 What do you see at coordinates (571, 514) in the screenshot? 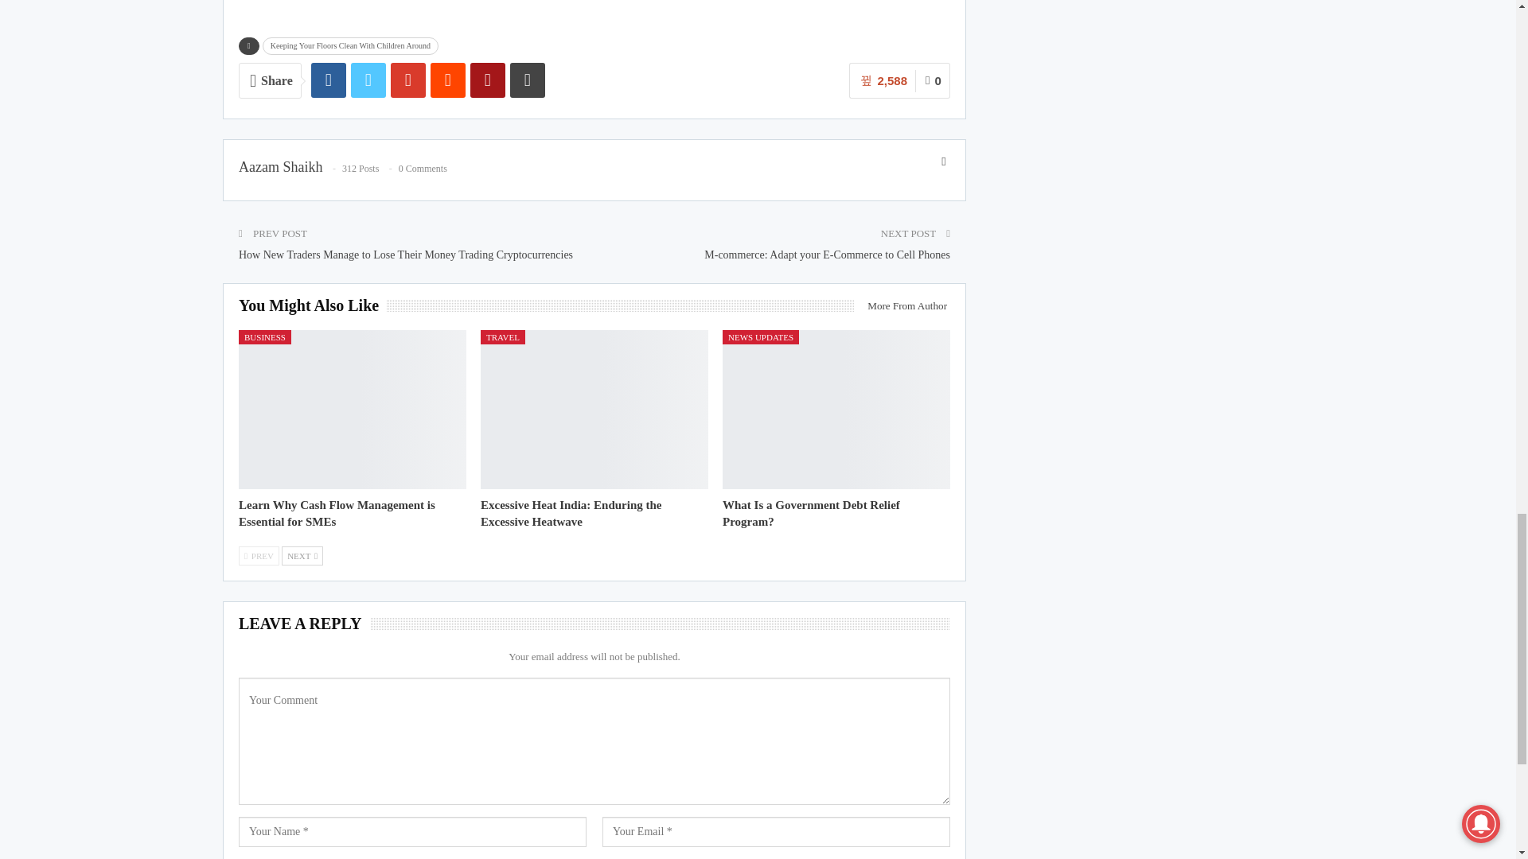
I see `Excessive Heat India: Enduring the Excessive Heatwave` at bounding box center [571, 514].